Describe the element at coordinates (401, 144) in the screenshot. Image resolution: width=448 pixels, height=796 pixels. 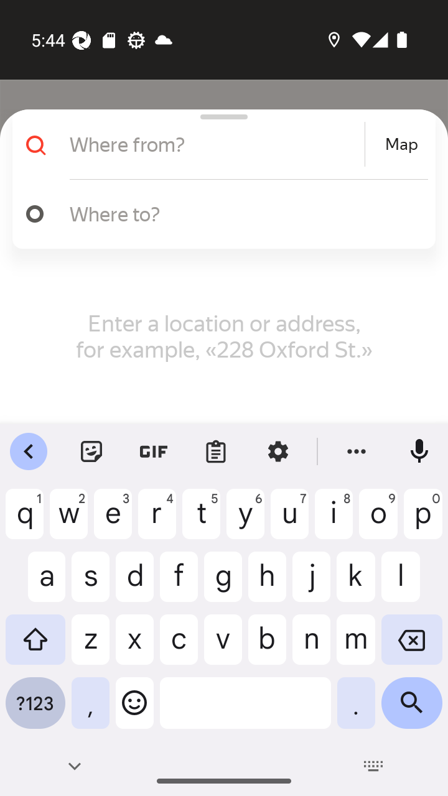
I see `Map` at that location.